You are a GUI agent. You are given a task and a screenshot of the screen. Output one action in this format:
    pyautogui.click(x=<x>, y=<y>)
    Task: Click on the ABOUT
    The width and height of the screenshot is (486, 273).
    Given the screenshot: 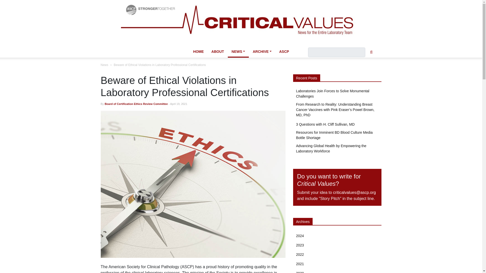 What is the action you would take?
    pyautogui.click(x=218, y=52)
    